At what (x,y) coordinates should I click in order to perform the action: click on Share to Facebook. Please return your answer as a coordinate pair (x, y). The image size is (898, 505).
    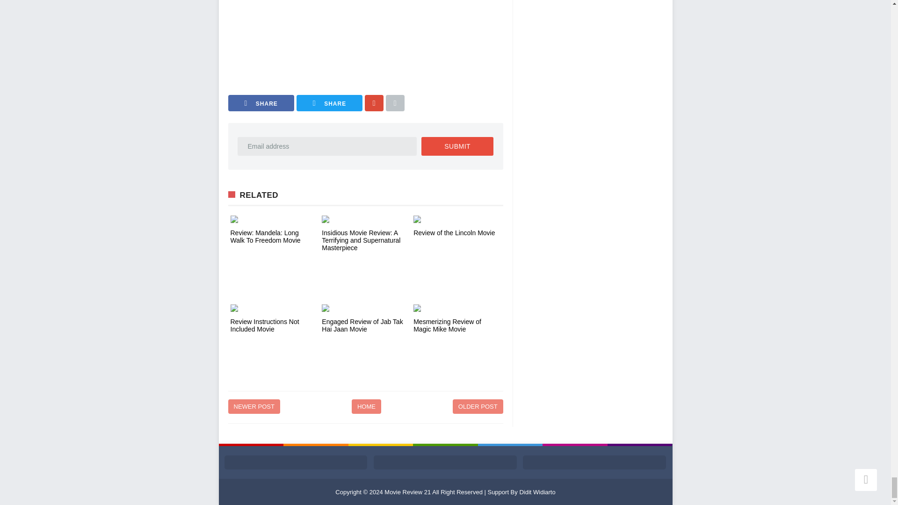
    Looking at the image, I should click on (261, 103).